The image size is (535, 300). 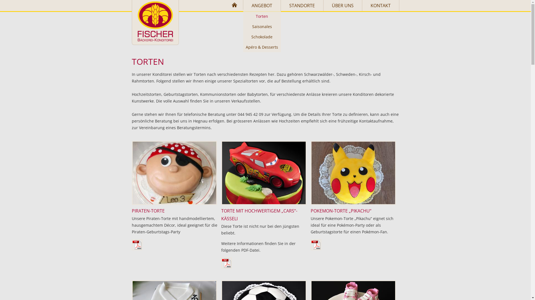 I want to click on KONTAKT, so click(x=381, y=6).